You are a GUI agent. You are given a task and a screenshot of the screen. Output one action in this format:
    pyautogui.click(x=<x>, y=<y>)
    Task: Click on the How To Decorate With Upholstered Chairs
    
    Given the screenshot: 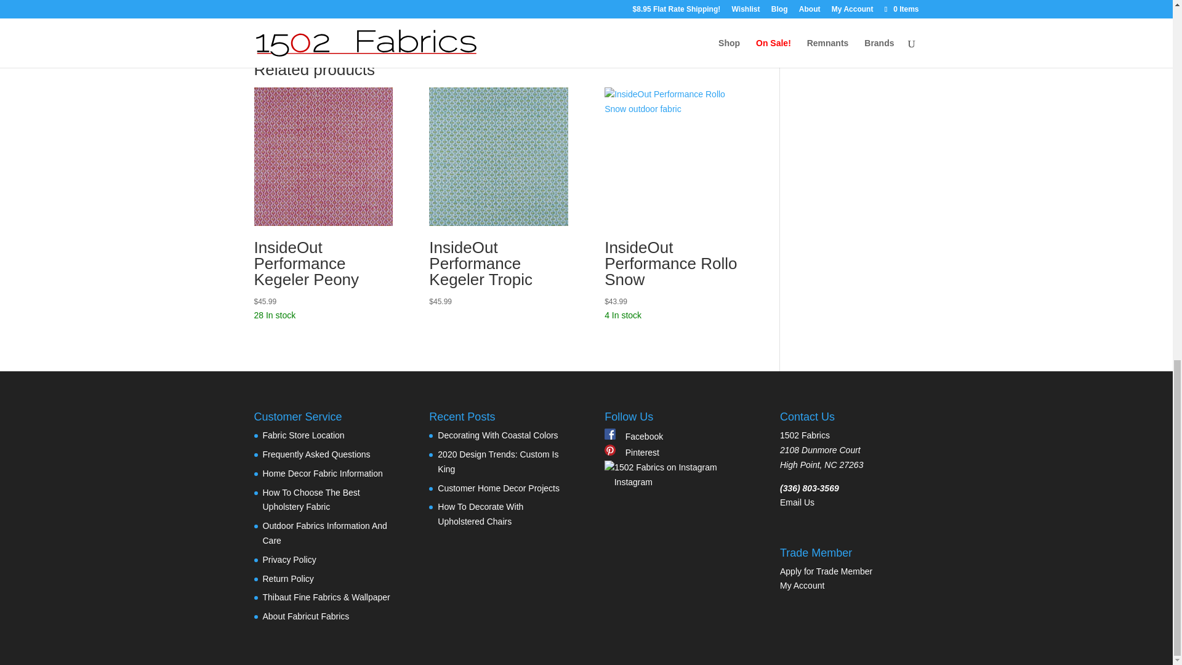 What is the action you would take?
    pyautogui.click(x=480, y=514)
    